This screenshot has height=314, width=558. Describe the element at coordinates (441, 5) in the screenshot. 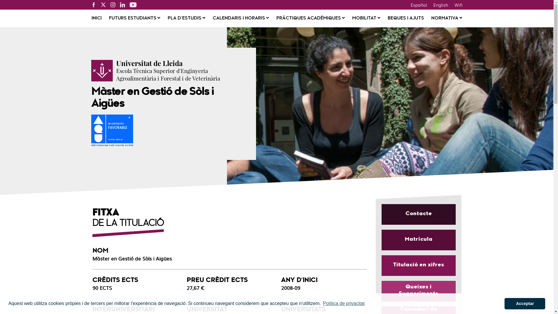

I see `English` at that location.